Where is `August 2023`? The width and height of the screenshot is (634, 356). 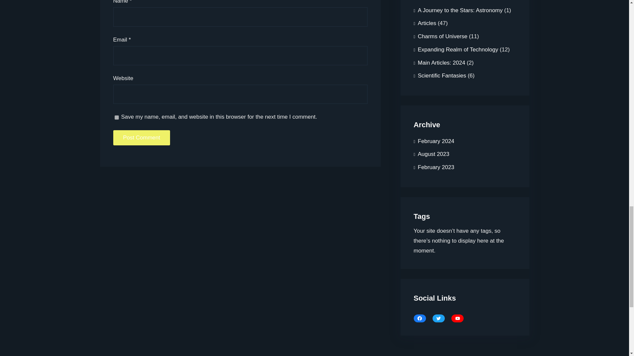 August 2023 is located at coordinates (431, 154).